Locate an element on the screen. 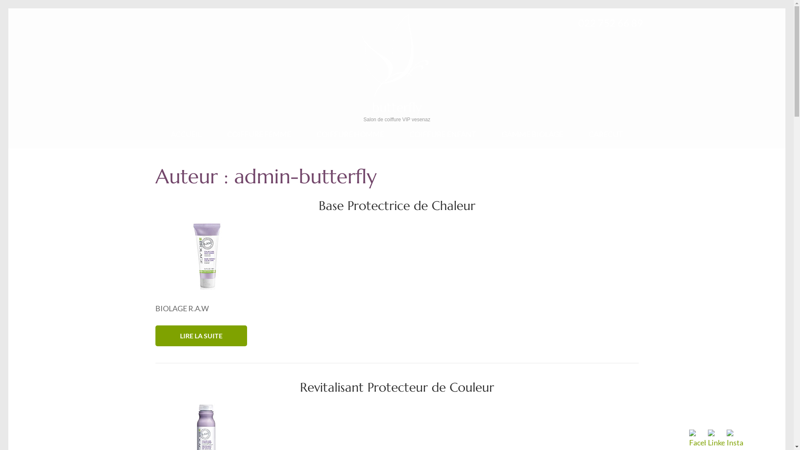 Image resolution: width=800 pixels, height=450 pixels. CARECUT is located at coordinates (606, 139).